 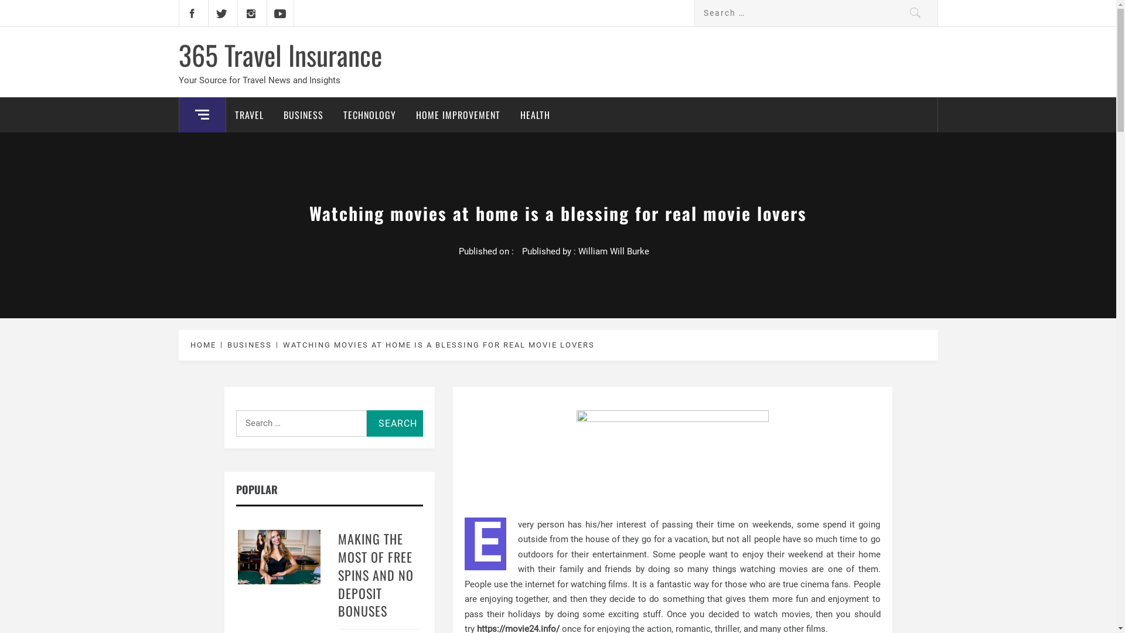 What do you see at coordinates (458, 115) in the screenshot?
I see `HOME IMPROVEMENT` at bounding box center [458, 115].